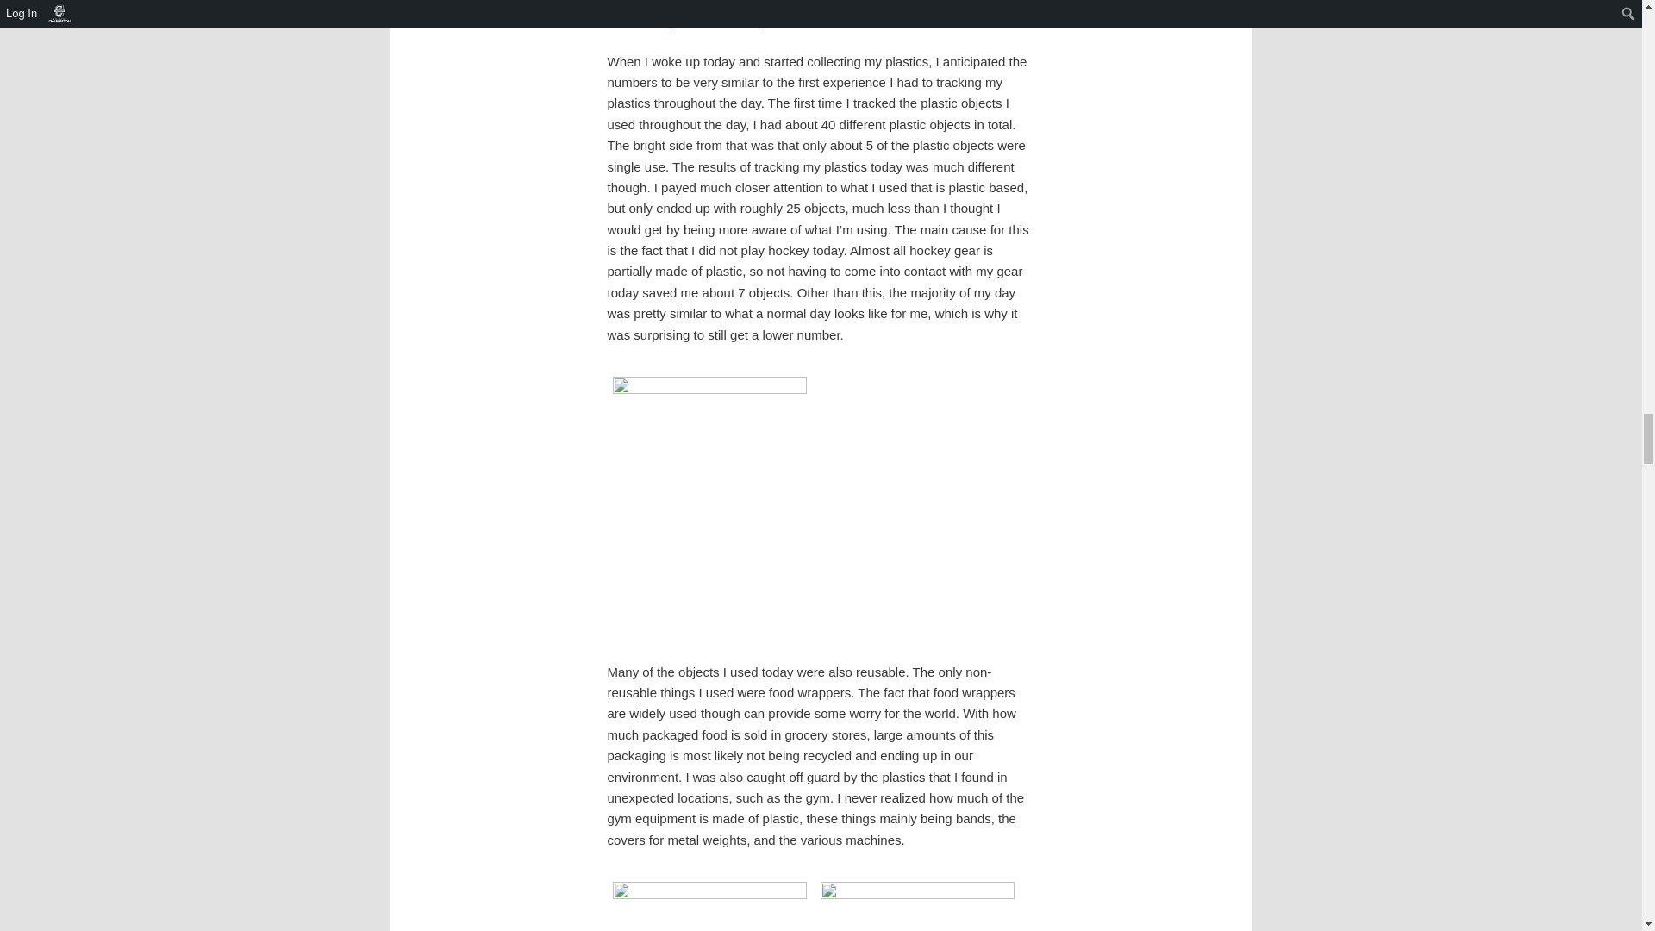 The image size is (1655, 931). Describe the element at coordinates (802, 22) in the screenshot. I see `nathandawes` at that location.